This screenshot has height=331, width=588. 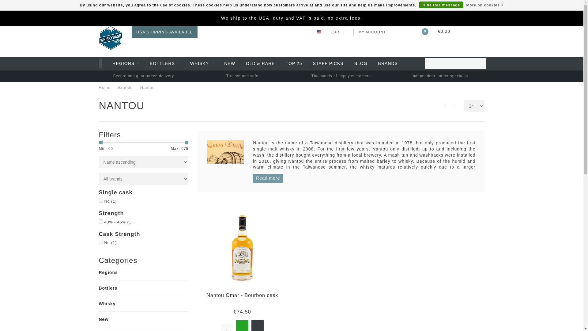 What do you see at coordinates (100, 200) in the screenshot?
I see `406763` at bounding box center [100, 200].